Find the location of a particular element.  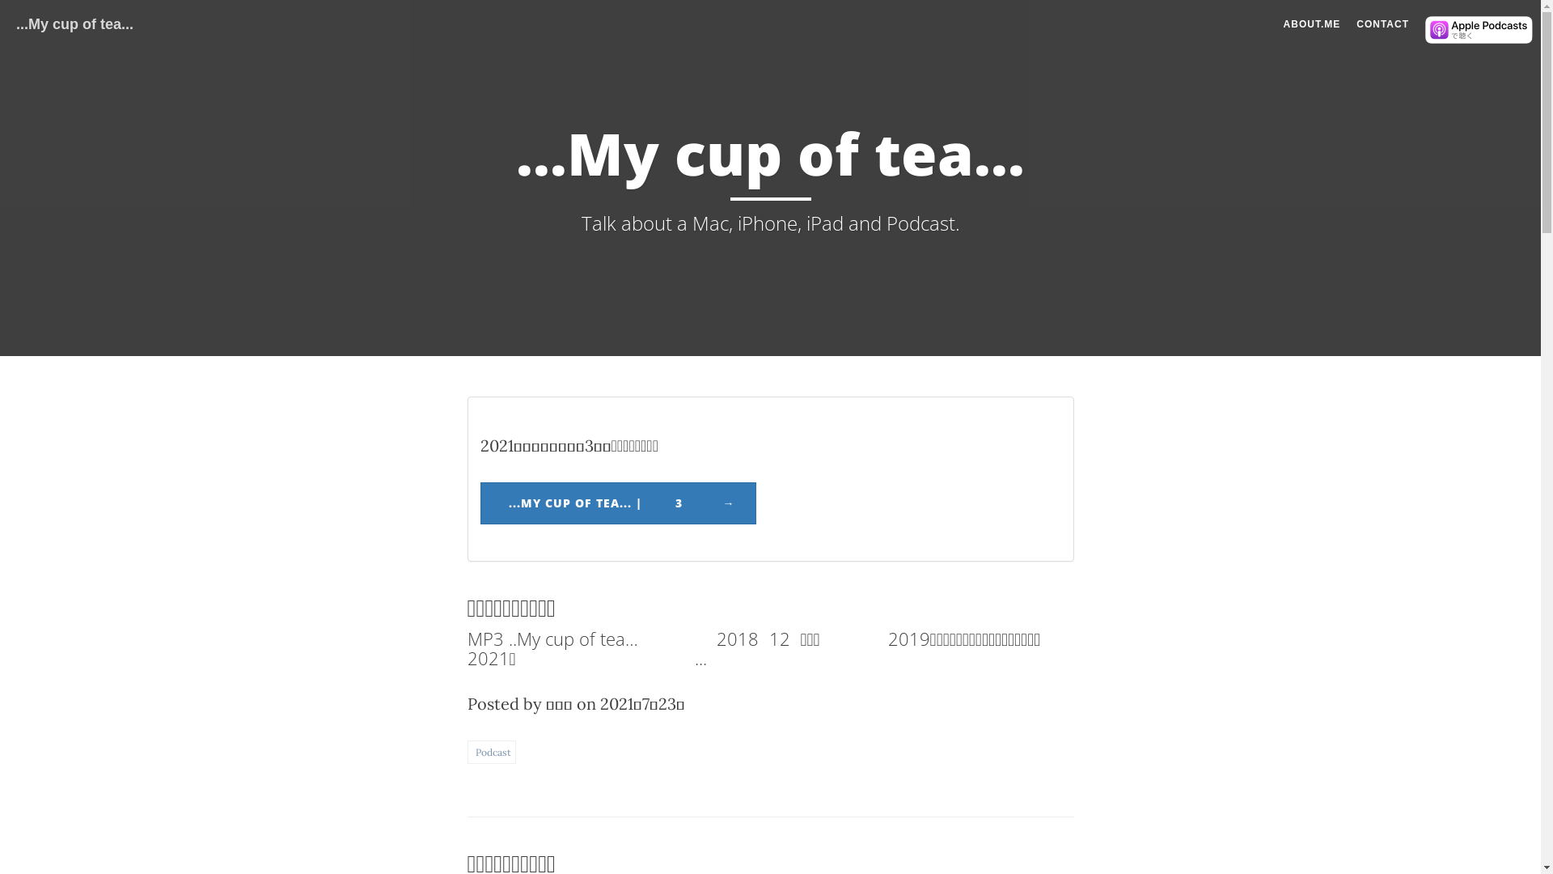

ABOUT.ME is located at coordinates (1312, 24).